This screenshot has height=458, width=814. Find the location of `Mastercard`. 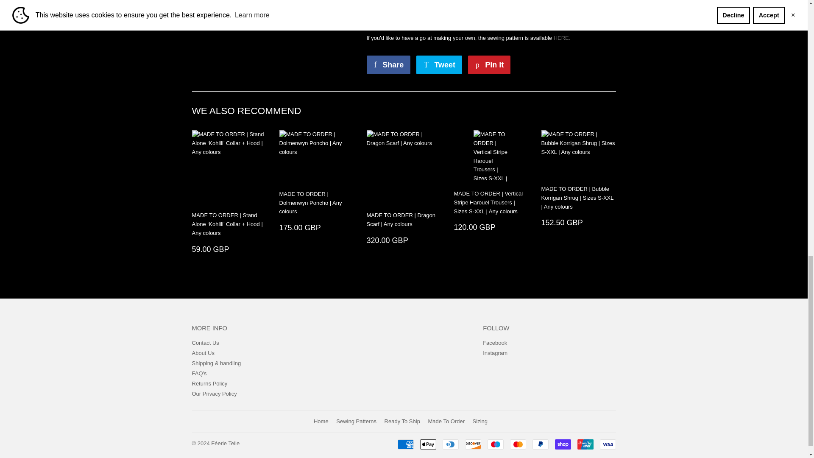

Mastercard is located at coordinates (517, 444).